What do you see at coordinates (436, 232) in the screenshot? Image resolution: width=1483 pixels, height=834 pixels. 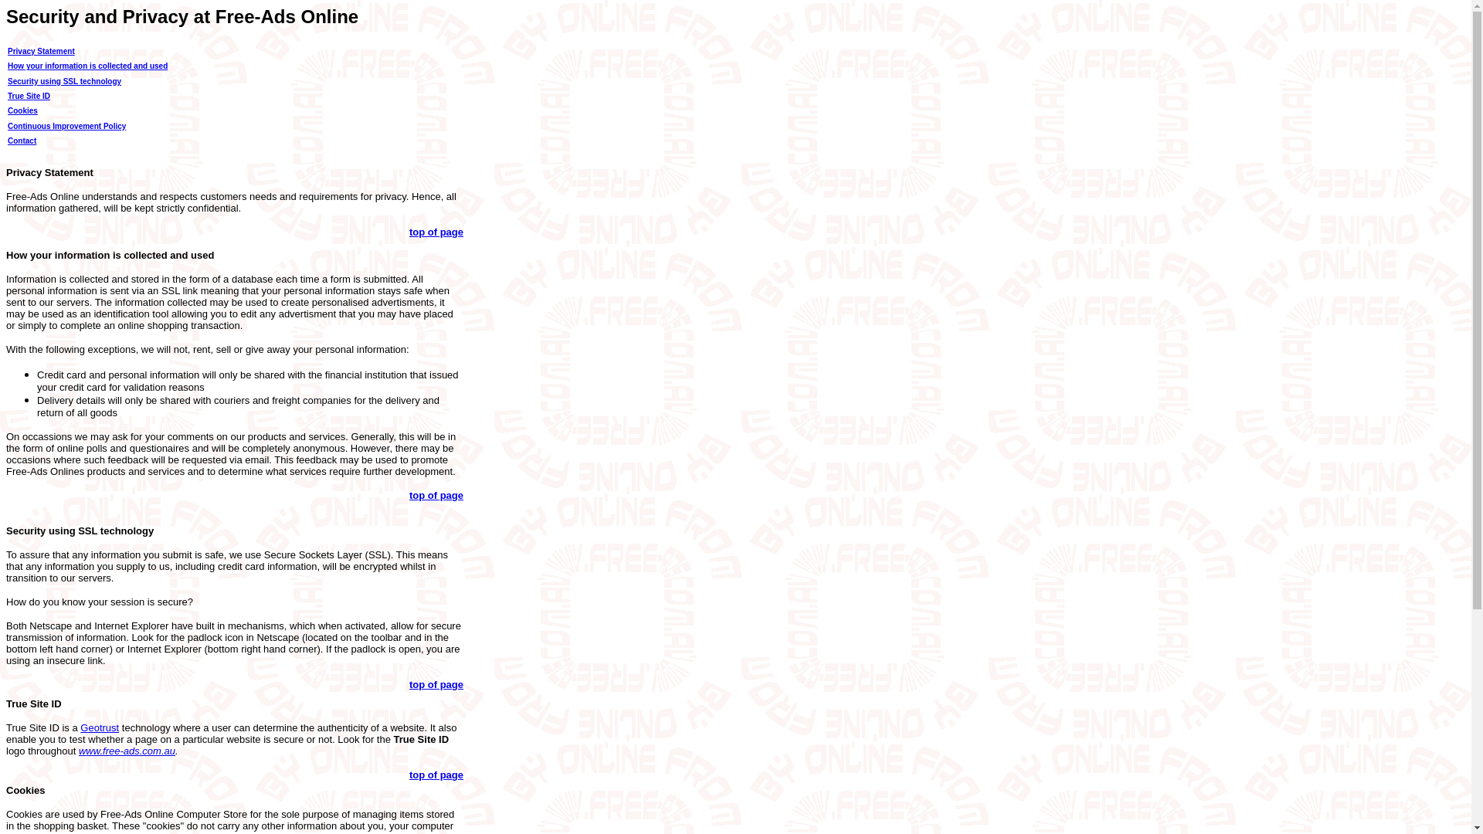 I see `top of page` at bounding box center [436, 232].